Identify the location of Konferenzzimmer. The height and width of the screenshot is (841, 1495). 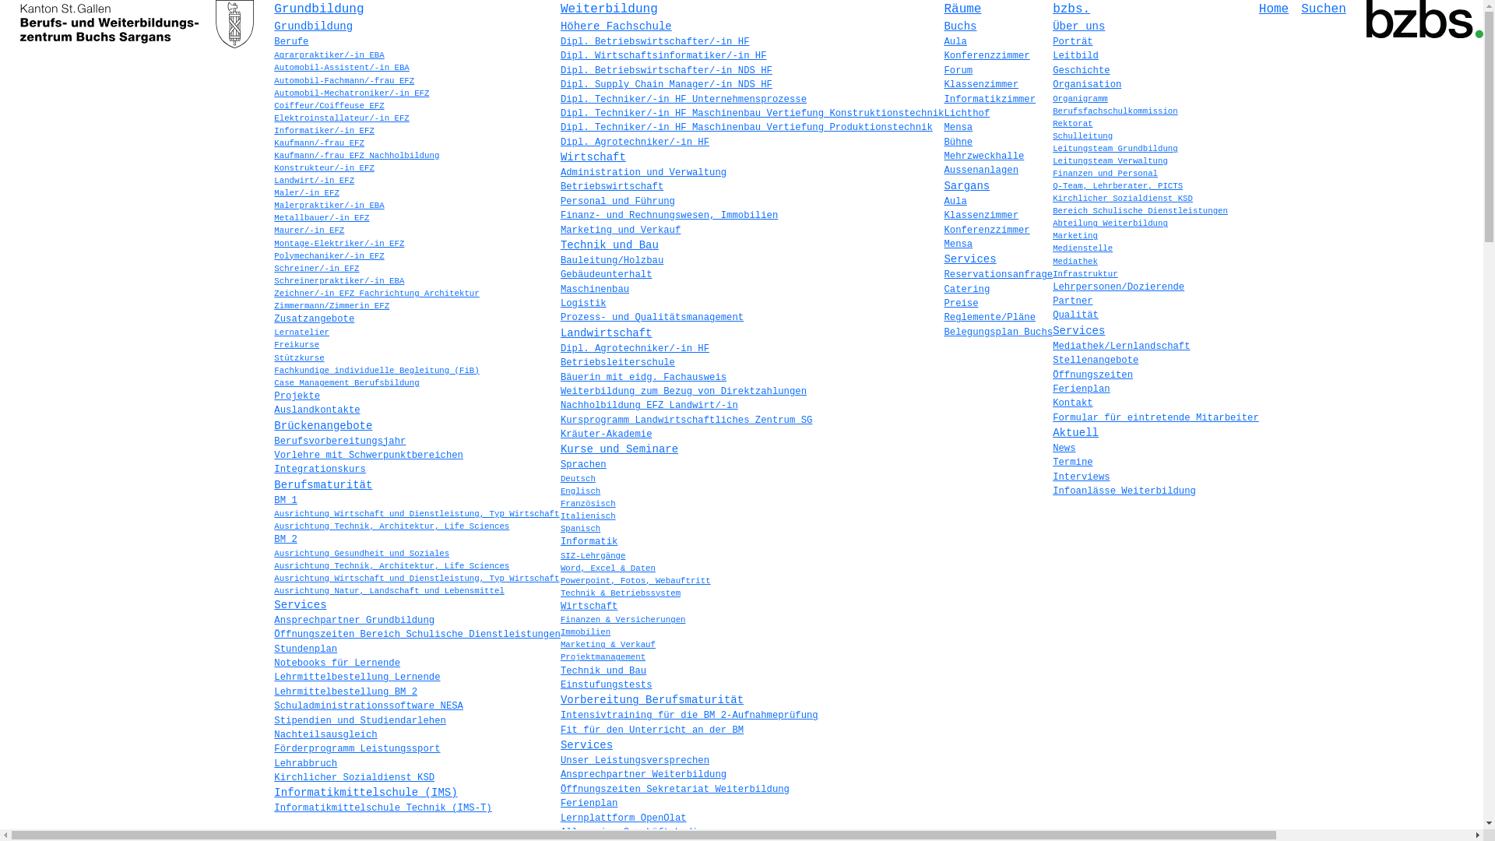
(987, 56).